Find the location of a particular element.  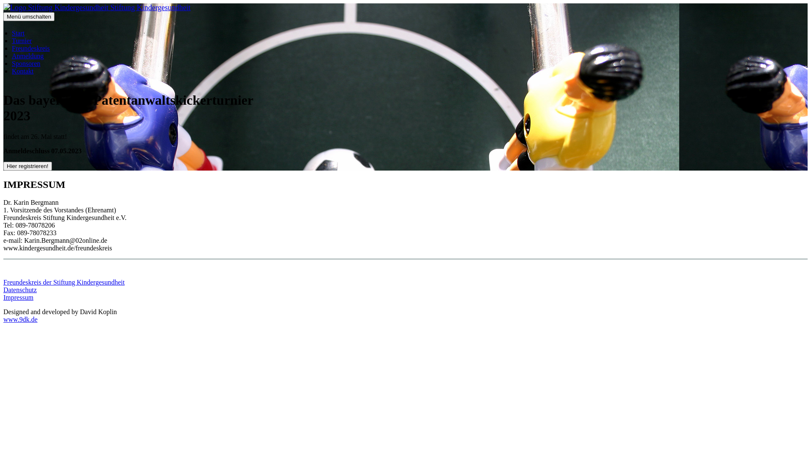

Kontakt is located at coordinates (23, 71).